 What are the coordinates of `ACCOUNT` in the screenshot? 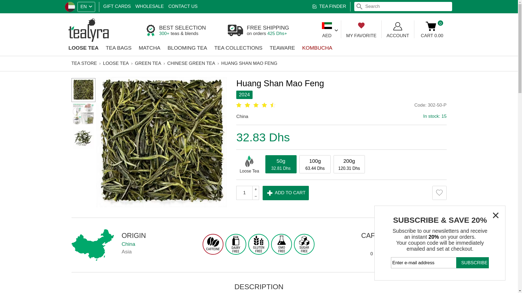 It's located at (74, 25).